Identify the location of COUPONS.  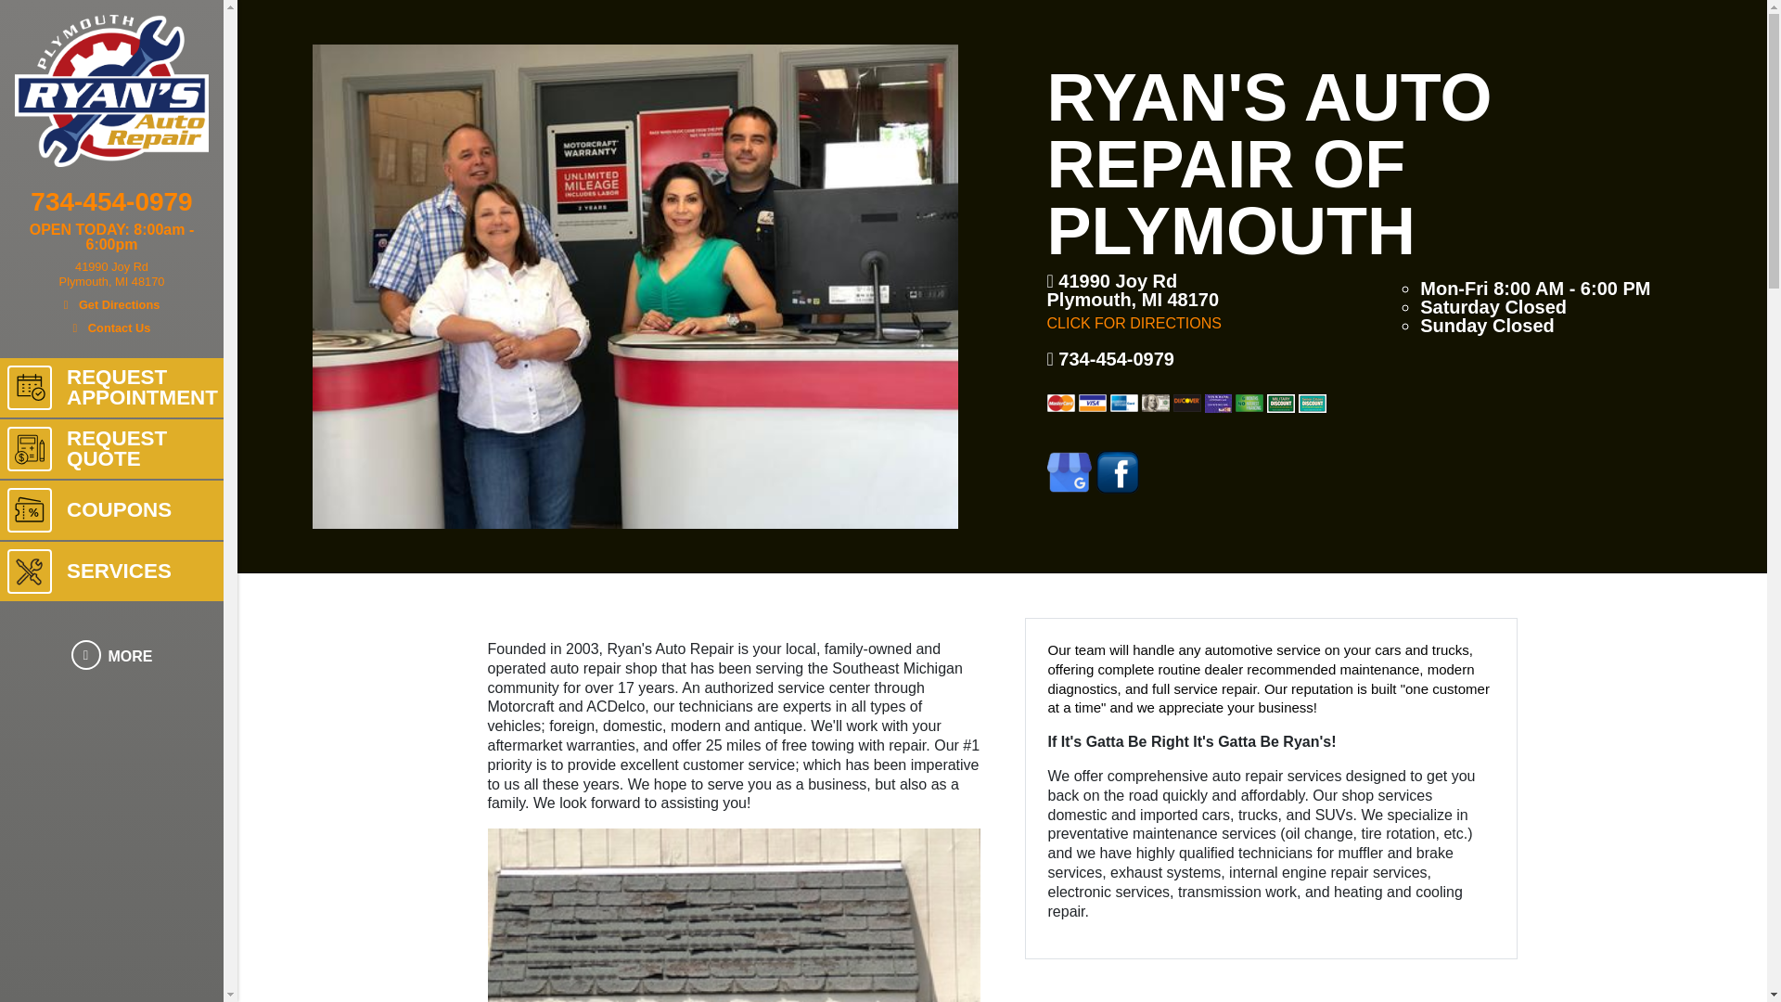
(111, 510).